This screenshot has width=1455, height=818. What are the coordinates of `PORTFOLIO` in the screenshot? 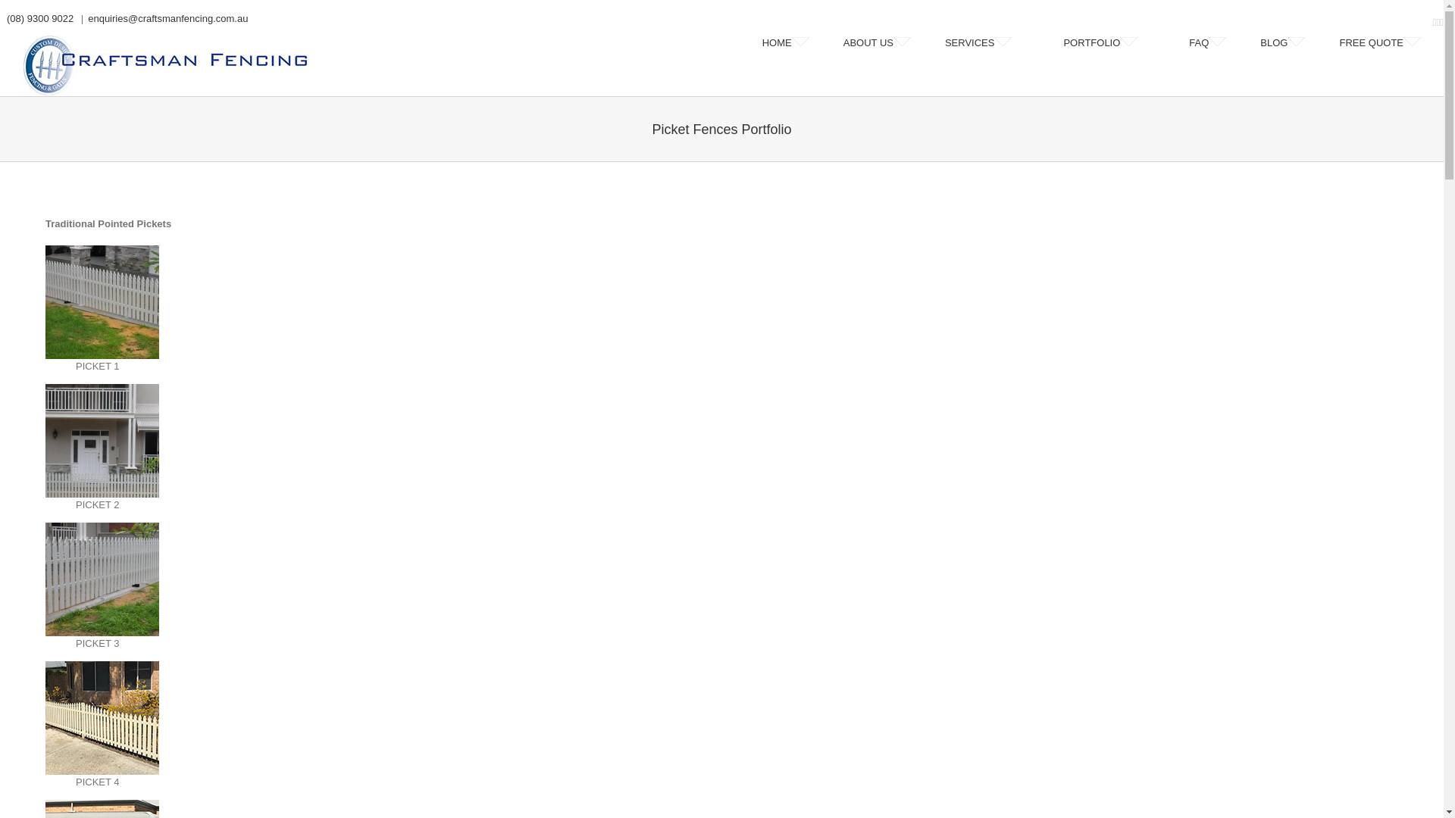 It's located at (1109, 43).